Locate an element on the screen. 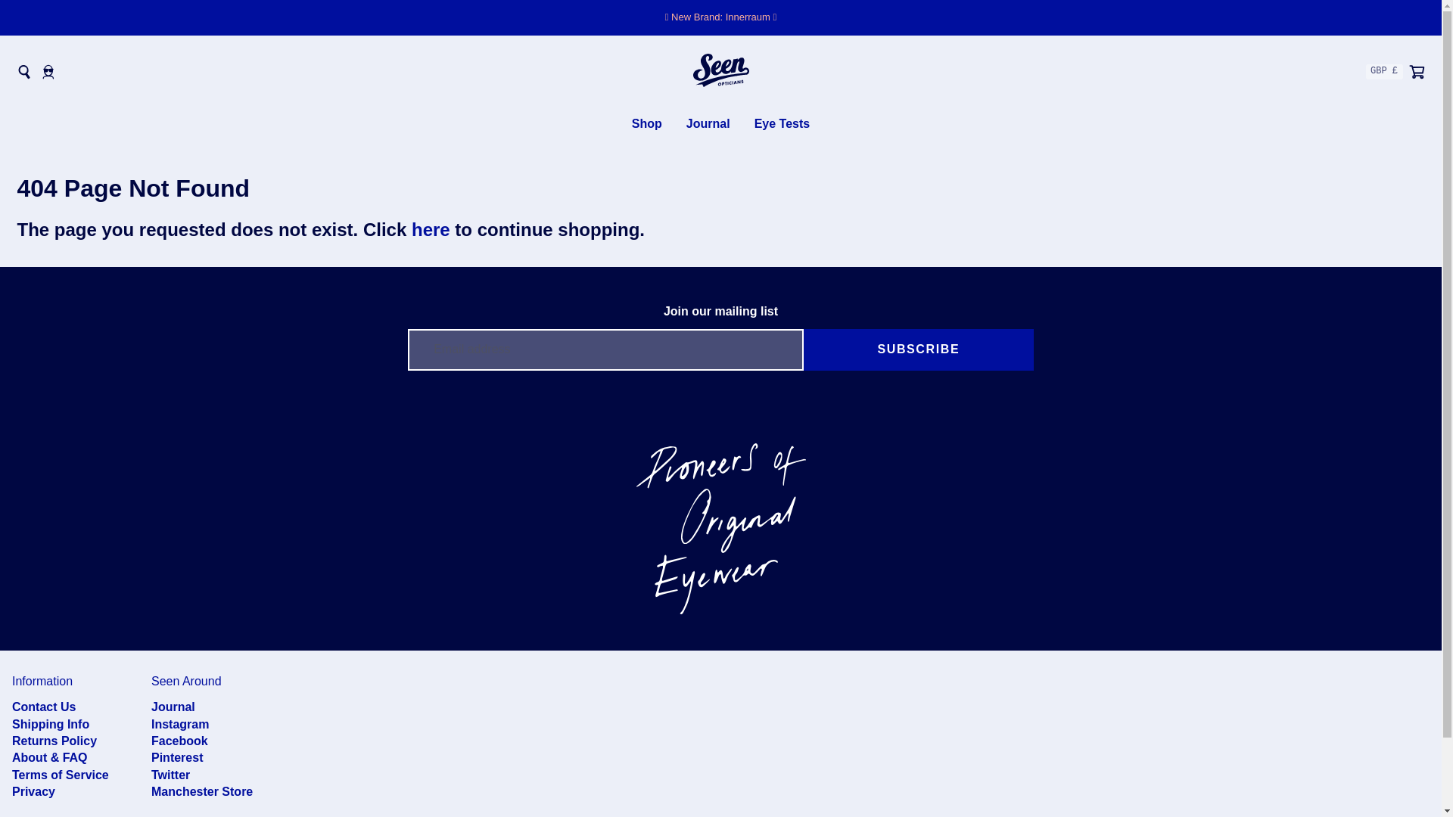 This screenshot has width=1453, height=817. Information is located at coordinates (42, 681).